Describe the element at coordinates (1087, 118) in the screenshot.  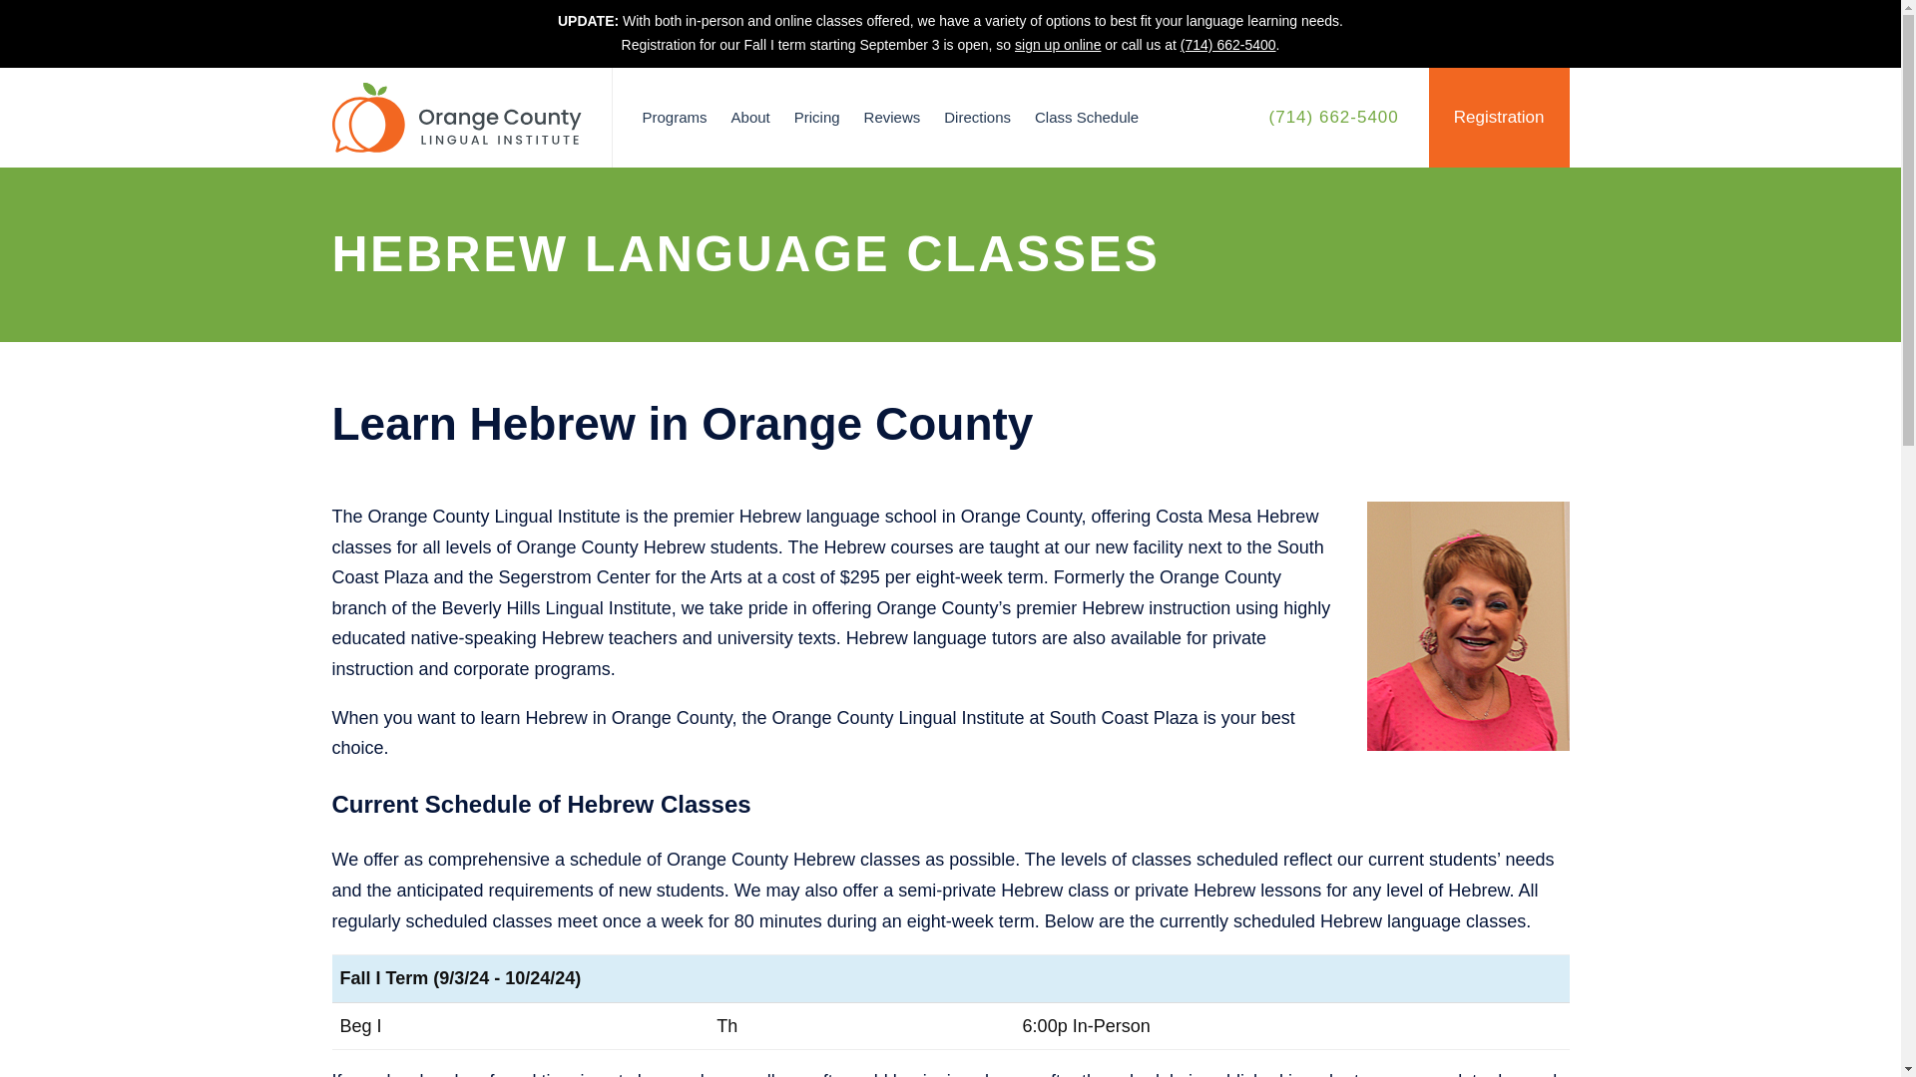
I see `Class Schedule` at that location.